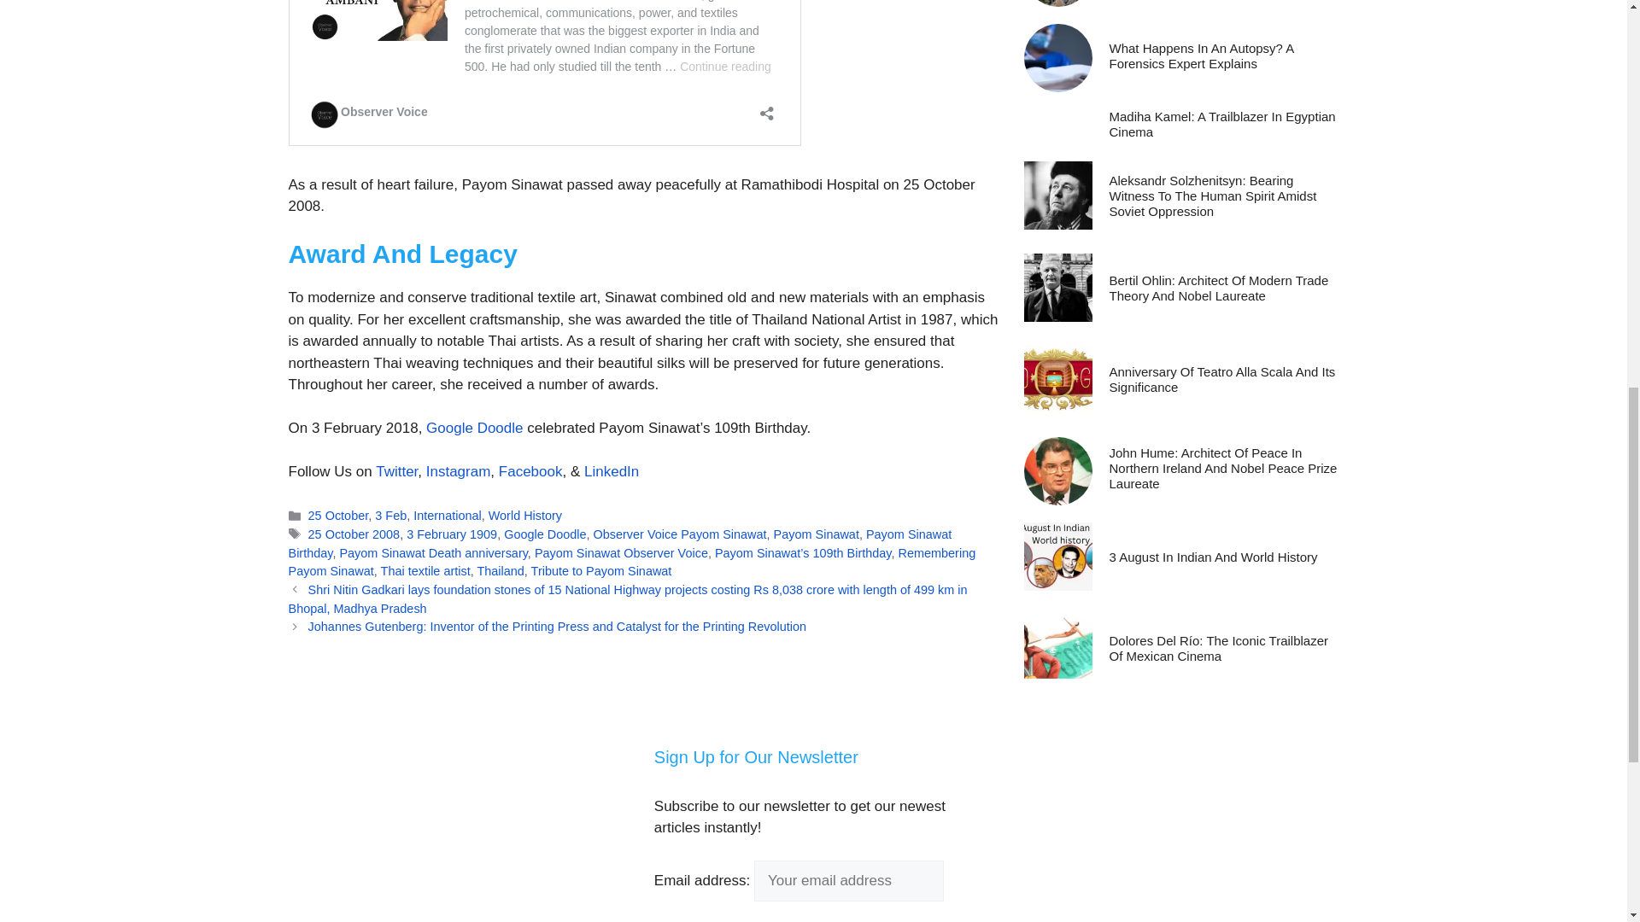 This screenshot has height=922, width=1640. What do you see at coordinates (1584, 810) in the screenshot?
I see `Scroll back to top` at bounding box center [1584, 810].